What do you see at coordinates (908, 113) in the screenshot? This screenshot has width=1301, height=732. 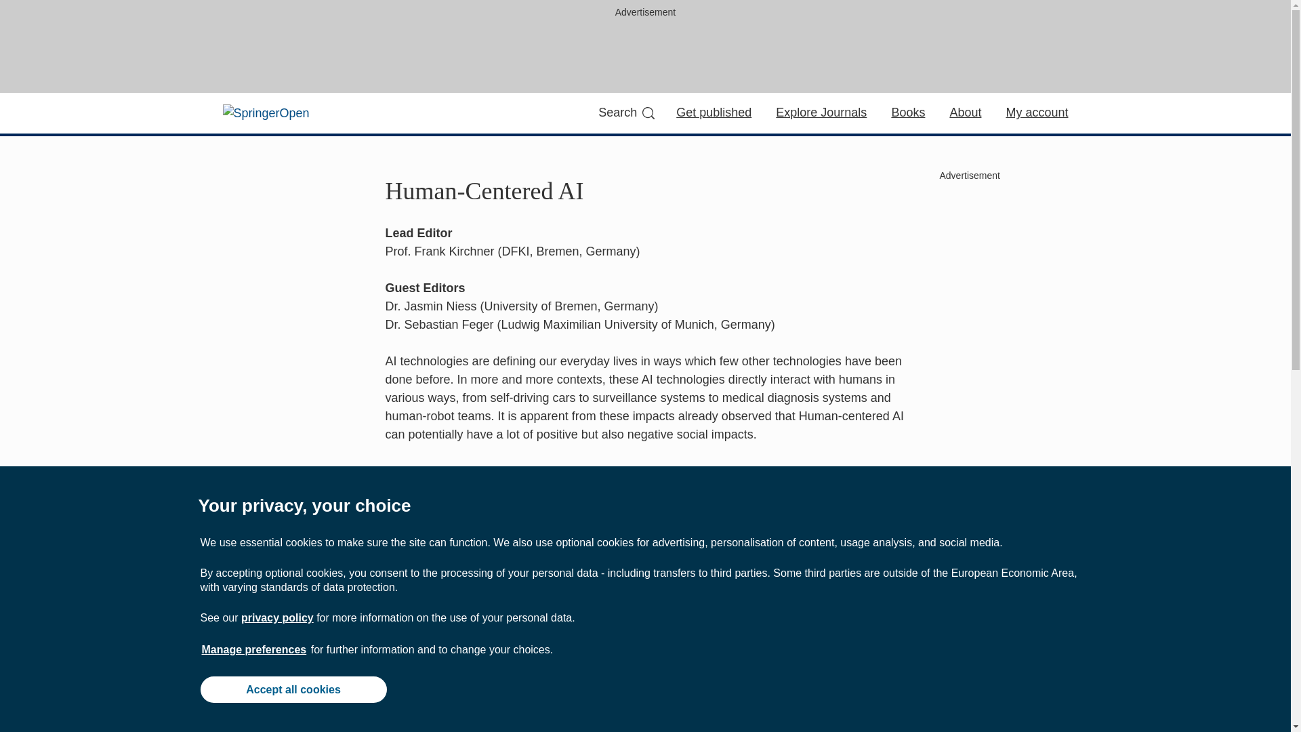 I see `Books` at bounding box center [908, 113].